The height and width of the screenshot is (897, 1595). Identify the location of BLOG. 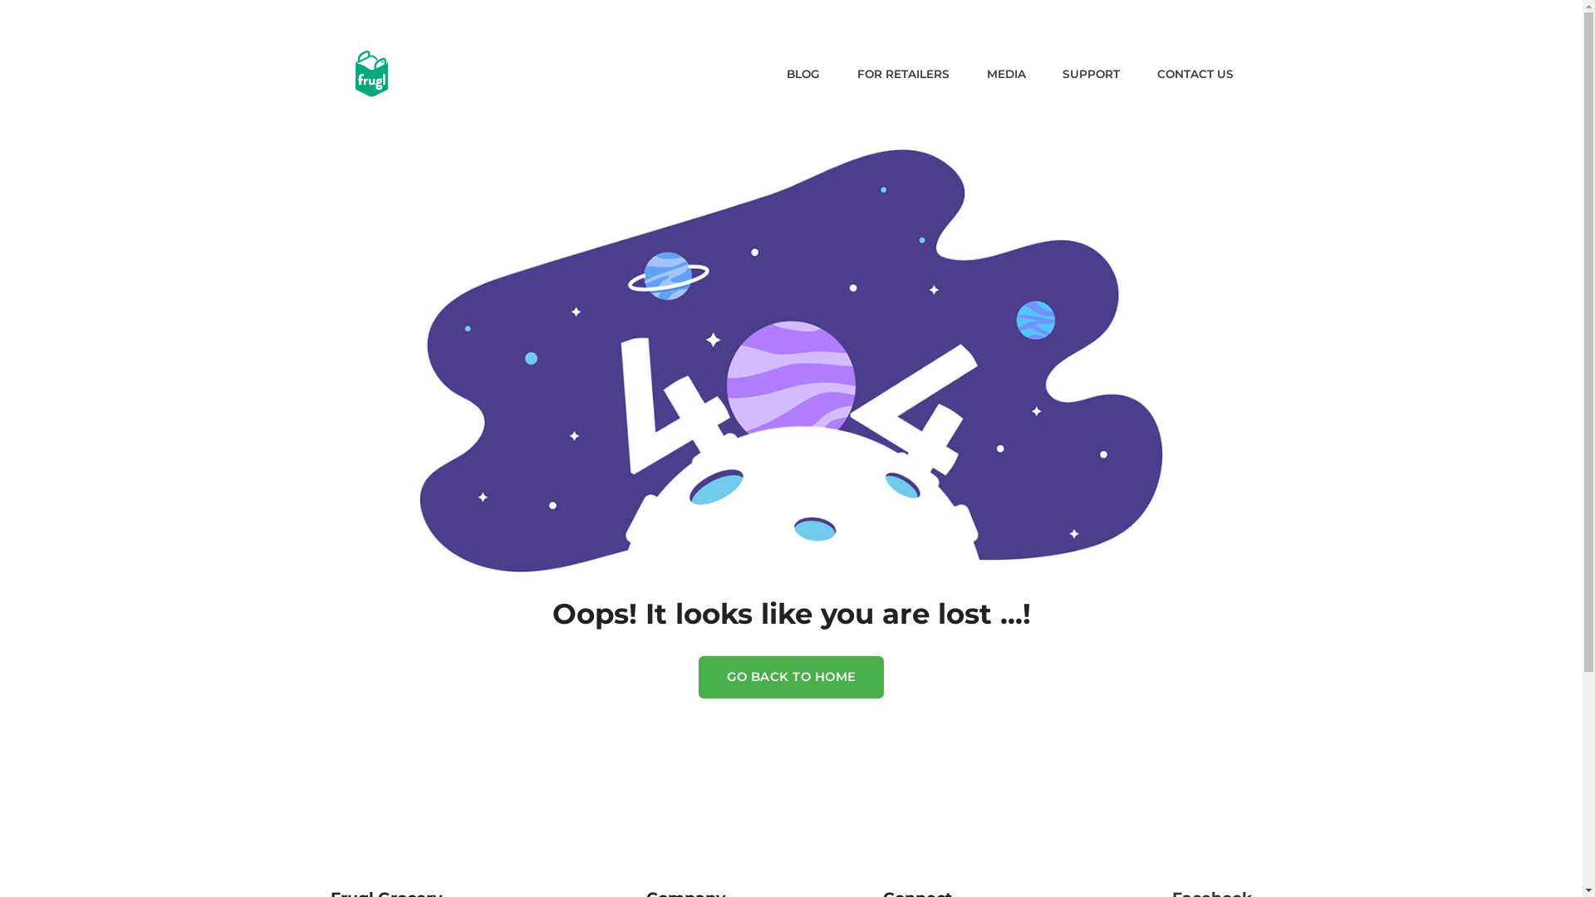
(803, 75).